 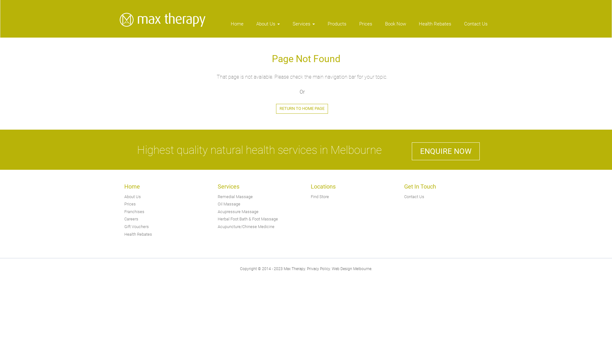 What do you see at coordinates (414, 197) in the screenshot?
I see `Contact Us` at bounding box center [414, 197].